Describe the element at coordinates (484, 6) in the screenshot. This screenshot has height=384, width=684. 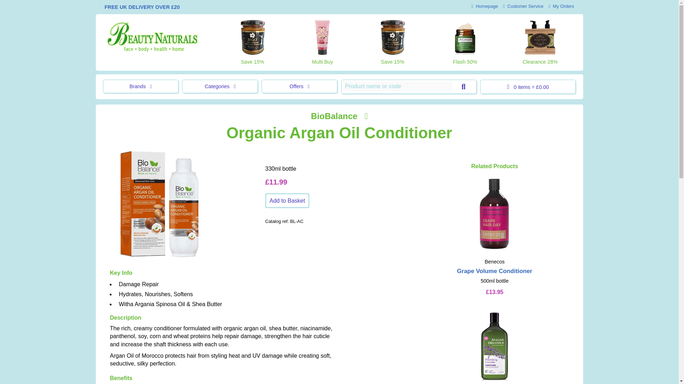
I see `  Homepage` at that location.